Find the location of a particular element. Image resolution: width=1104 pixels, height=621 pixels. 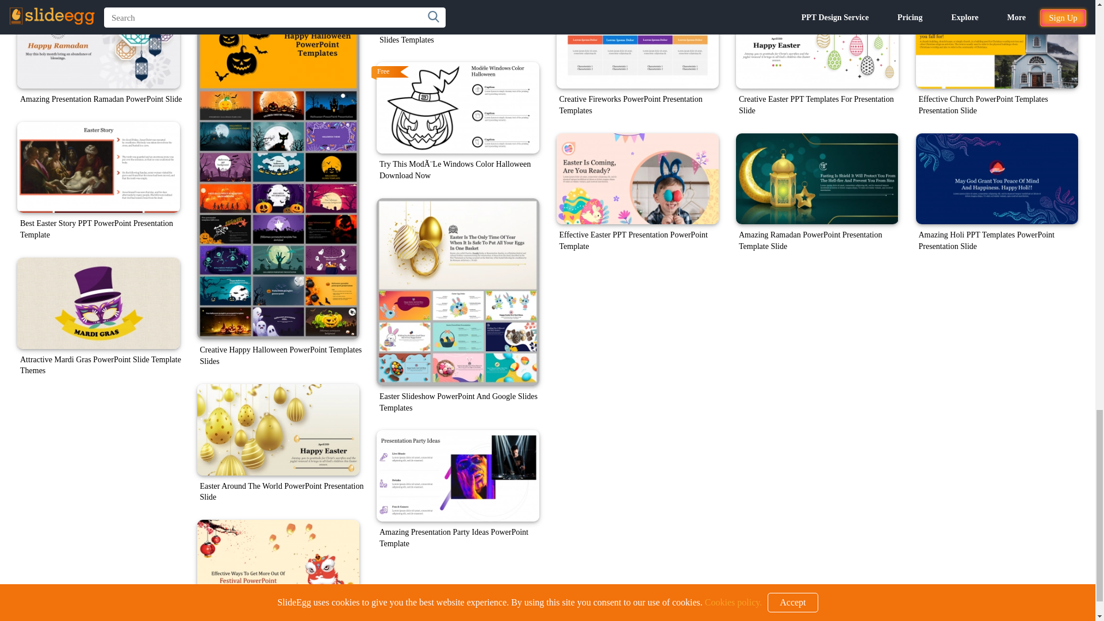

Creative Easter PPT Templates For Presentation Slide is located at coordinates (817, 44).